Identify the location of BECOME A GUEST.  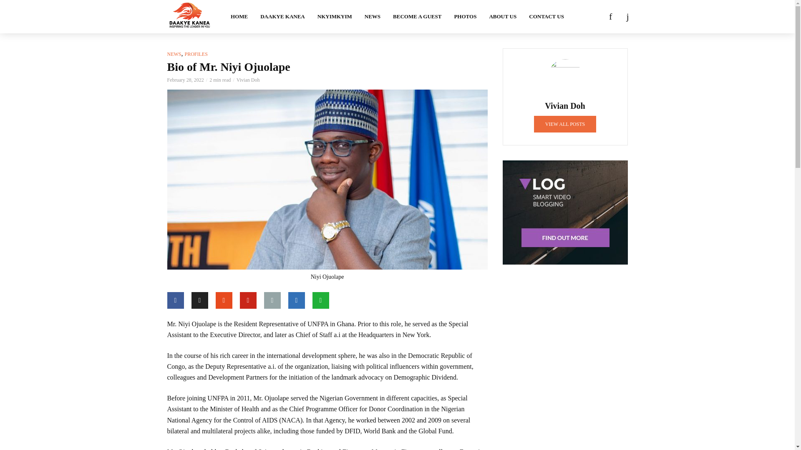
(417, 17).